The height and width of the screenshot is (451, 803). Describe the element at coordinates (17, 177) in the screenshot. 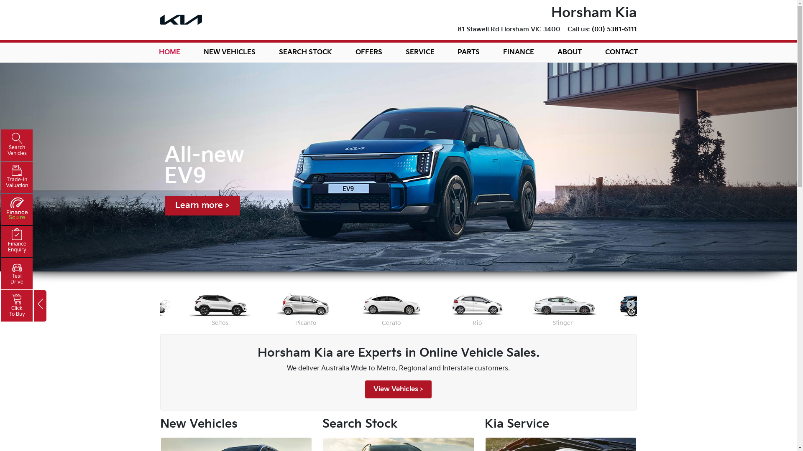

I see `Trade-In
Valuation` at that location.